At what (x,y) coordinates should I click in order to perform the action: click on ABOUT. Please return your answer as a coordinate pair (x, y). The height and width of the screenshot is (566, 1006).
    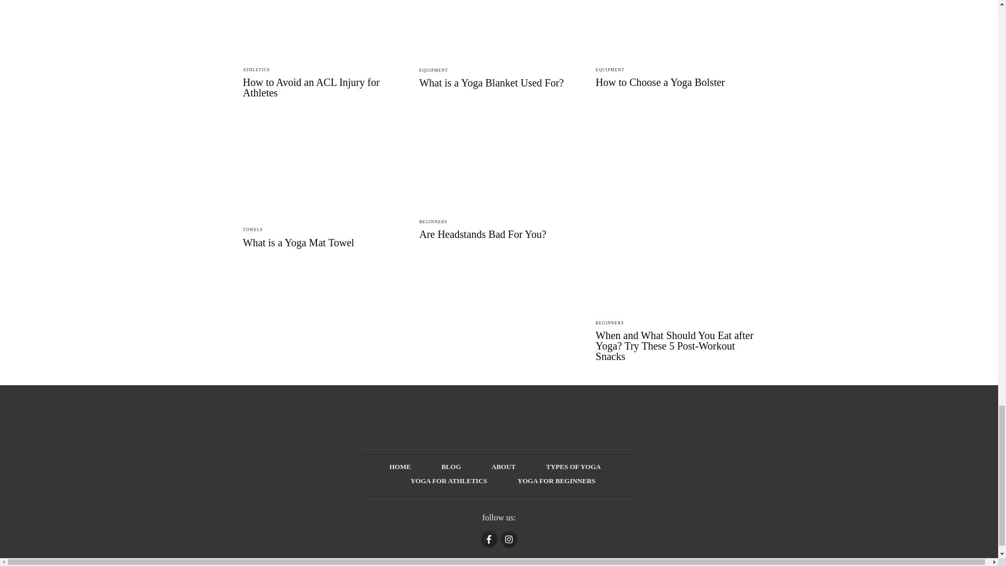
    Looking at the image, I should click on (503, 466).